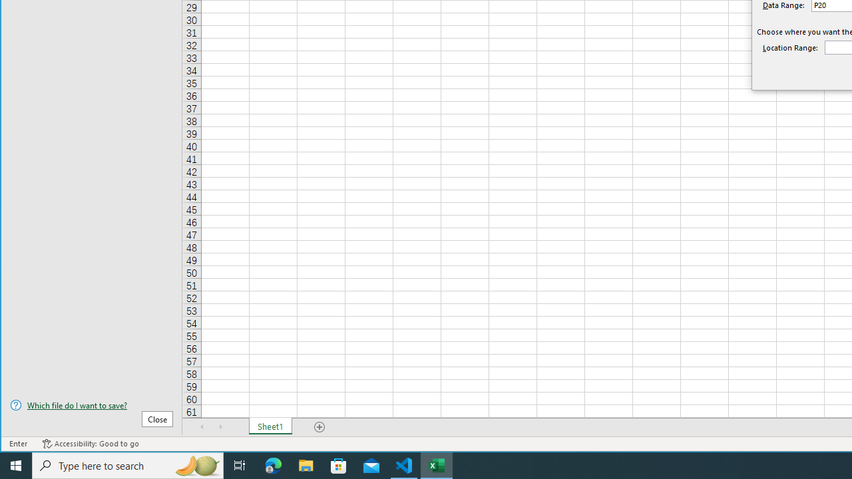  I want to click on Which file do I want to save?, so click(91, 405).